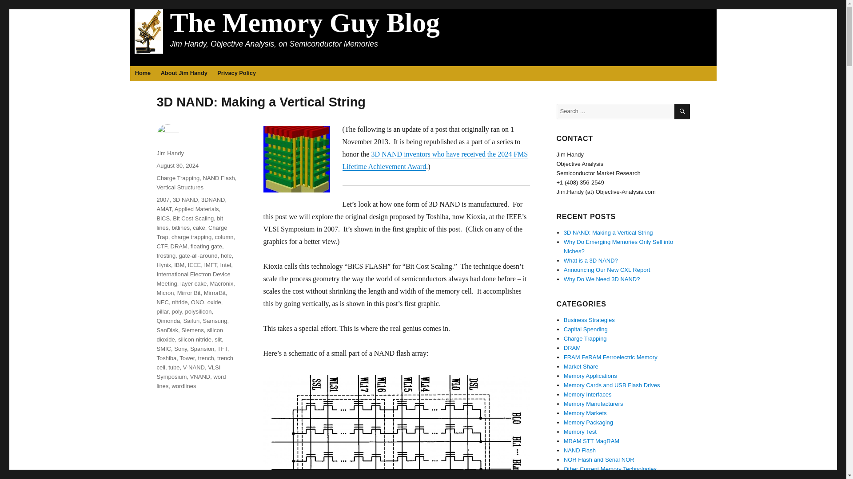 This screenshot has height=479, width=853. What do you see at coordinates (163, 218) in the screenshot?
I see `BiCS` at bounding box center [163, 218].